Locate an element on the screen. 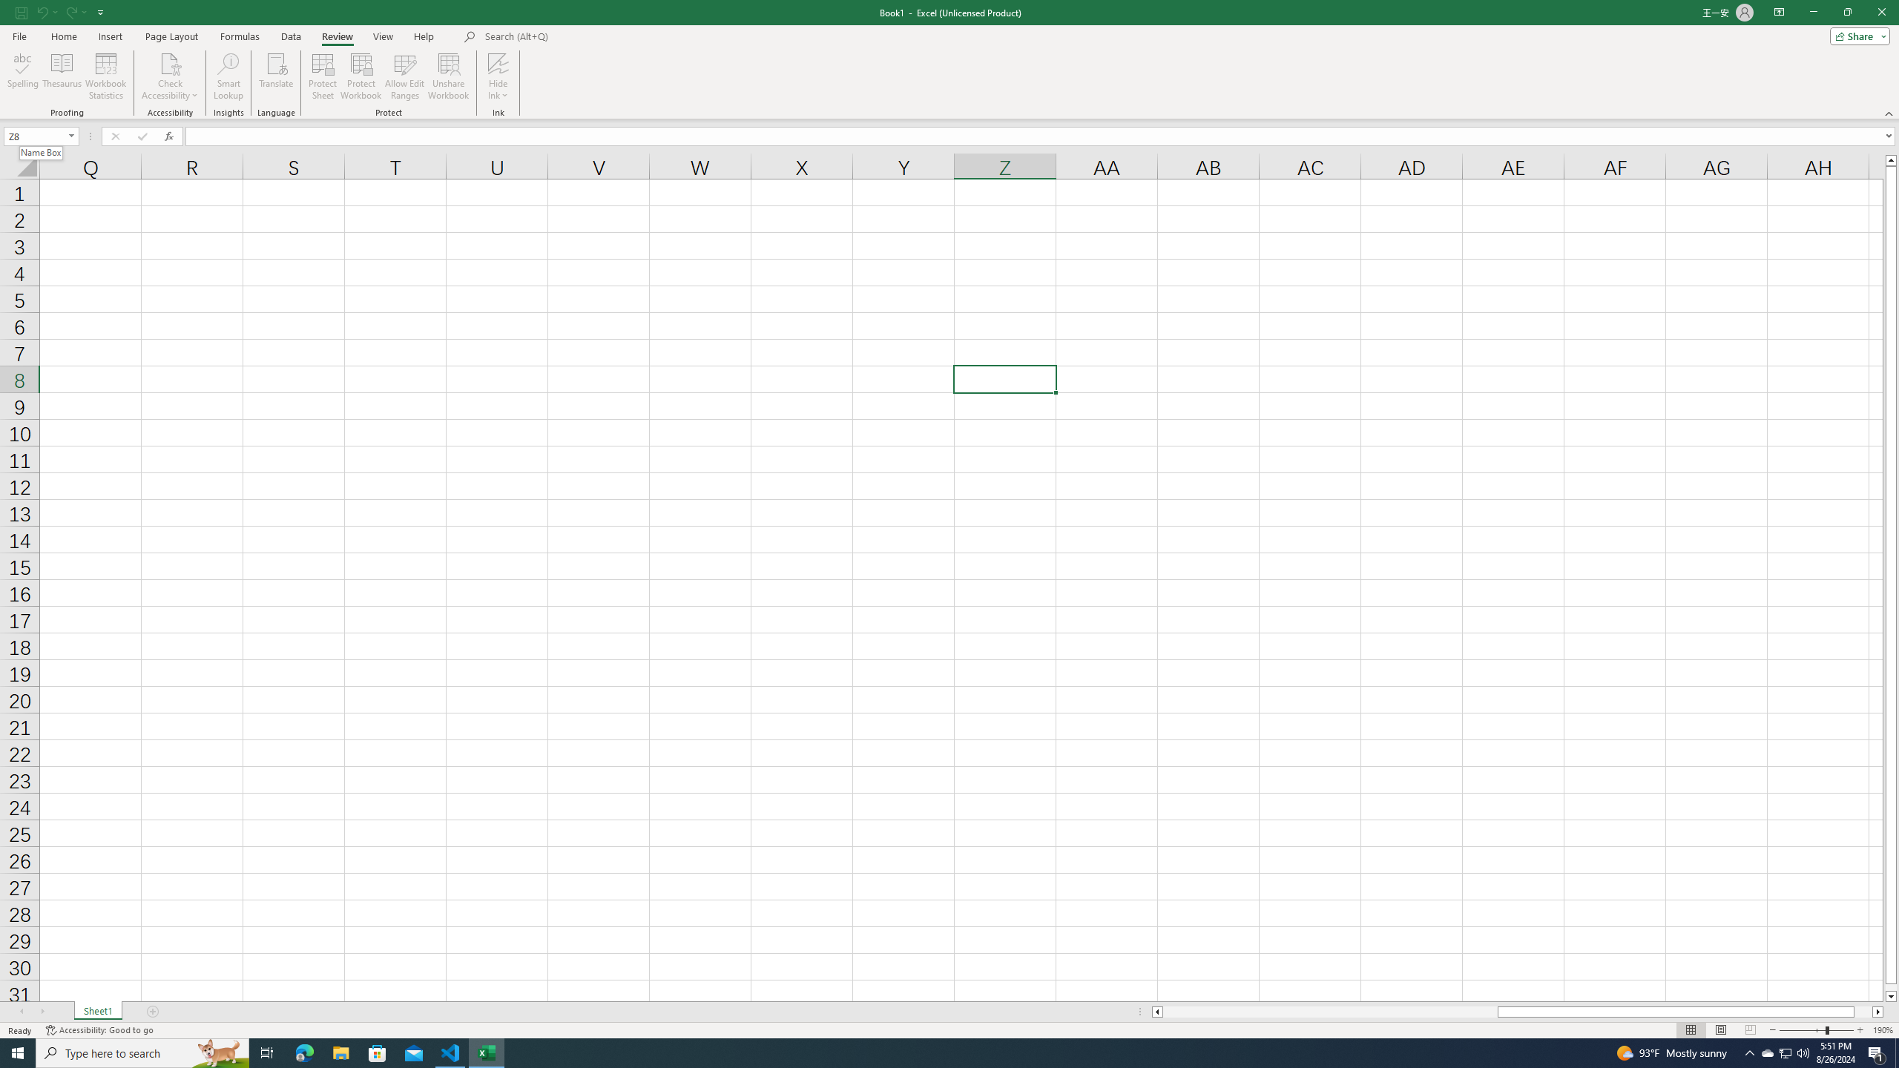 Image resolution: width=1899 pixels, height=1068 pixels. Hide Ink is located at coordinates (498, 76).